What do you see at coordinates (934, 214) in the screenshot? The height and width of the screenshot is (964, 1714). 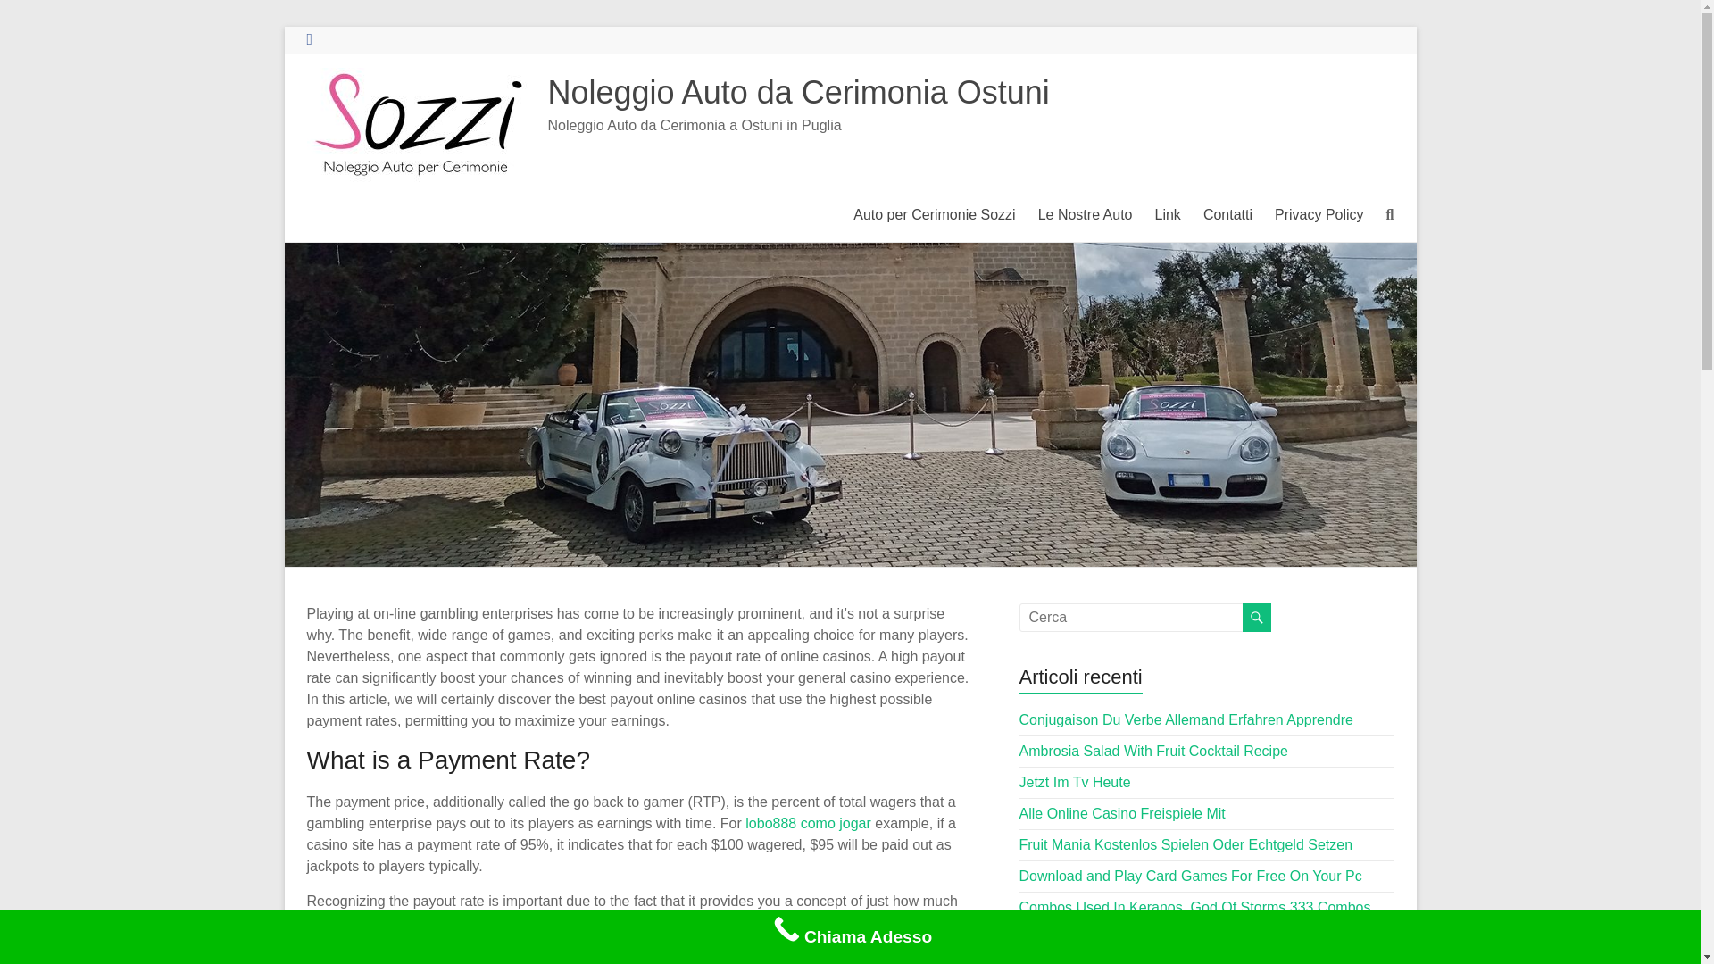 I see `Auto per Cerimonie Sozzi` at bounding box center [934, 214].